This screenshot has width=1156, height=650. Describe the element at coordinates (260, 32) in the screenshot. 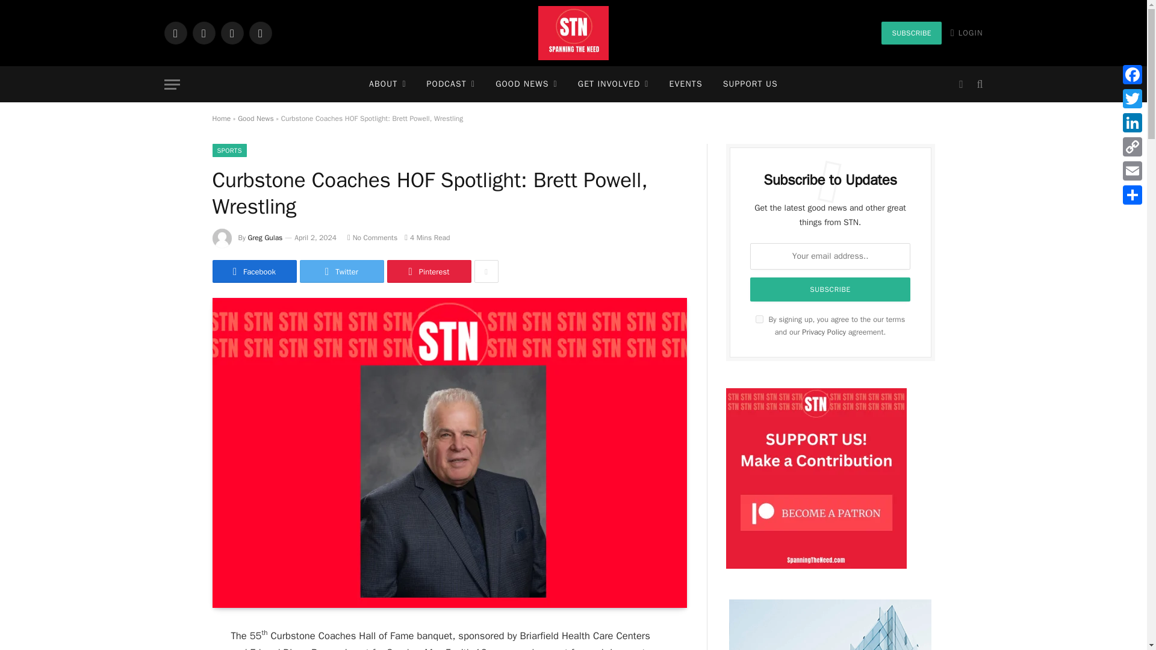

I see `YouTube` at that location.